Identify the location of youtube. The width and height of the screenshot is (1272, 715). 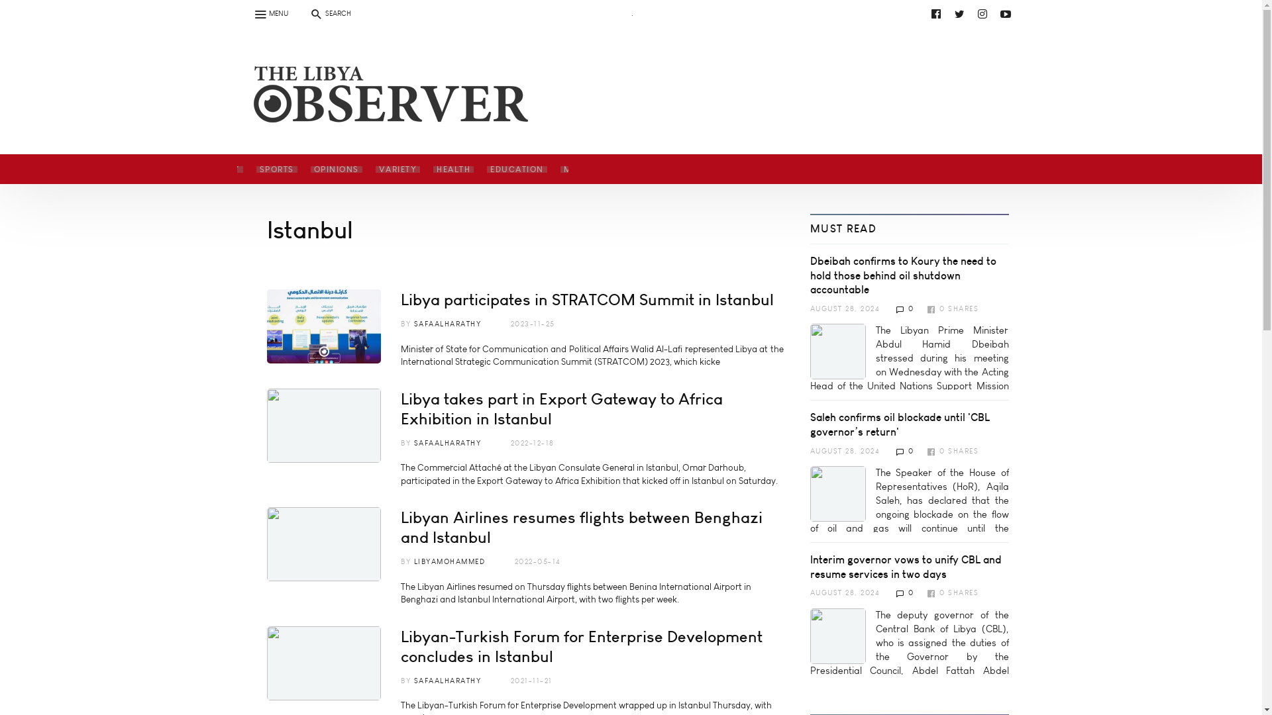
(392, 45).